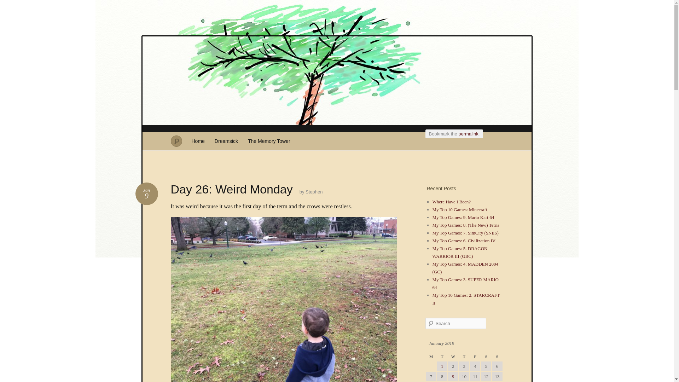 This screenshot has width=679, height=382. Describe the element at coordinates (10, 4) in the screenshot. I see `Search` at that location.